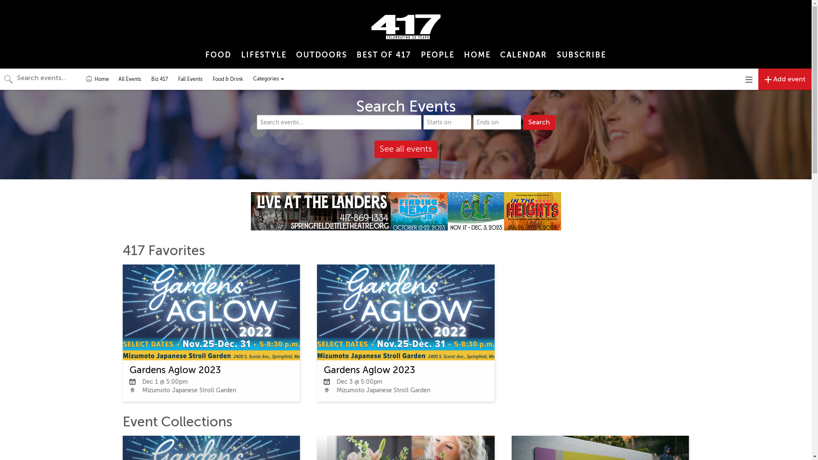  What do you see at coordinates (539, 123) in the screenshot?
I see `Search` at bounding box center [539, 123].